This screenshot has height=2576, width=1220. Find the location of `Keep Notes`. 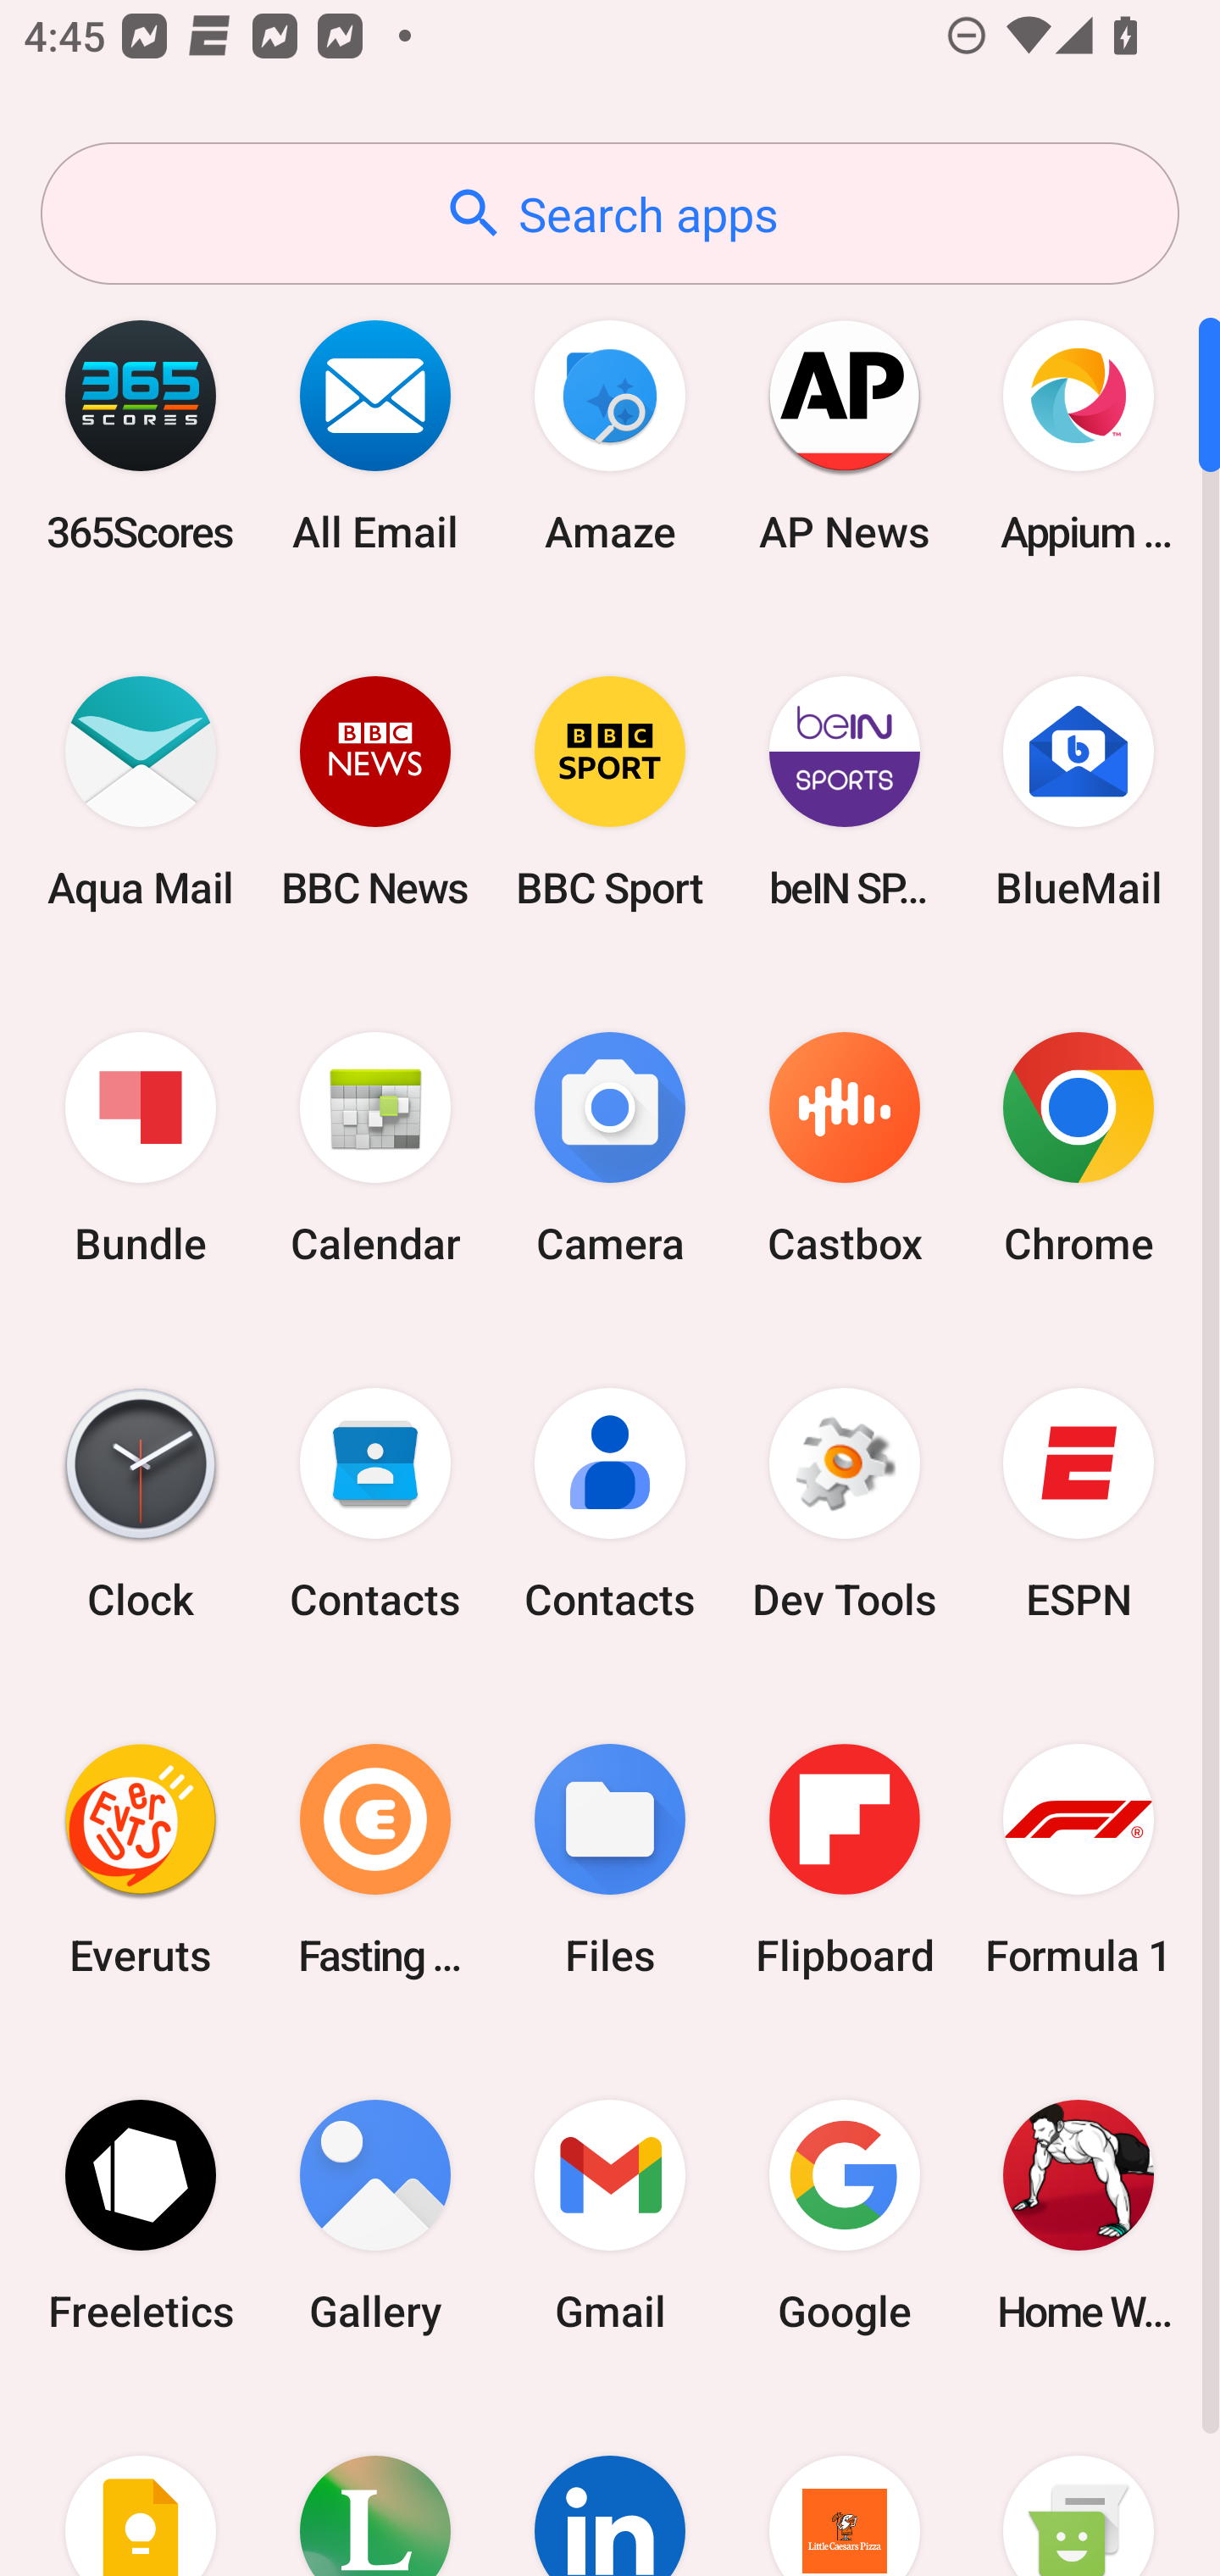

Keep Notes is located at coordinates (141, 2484).